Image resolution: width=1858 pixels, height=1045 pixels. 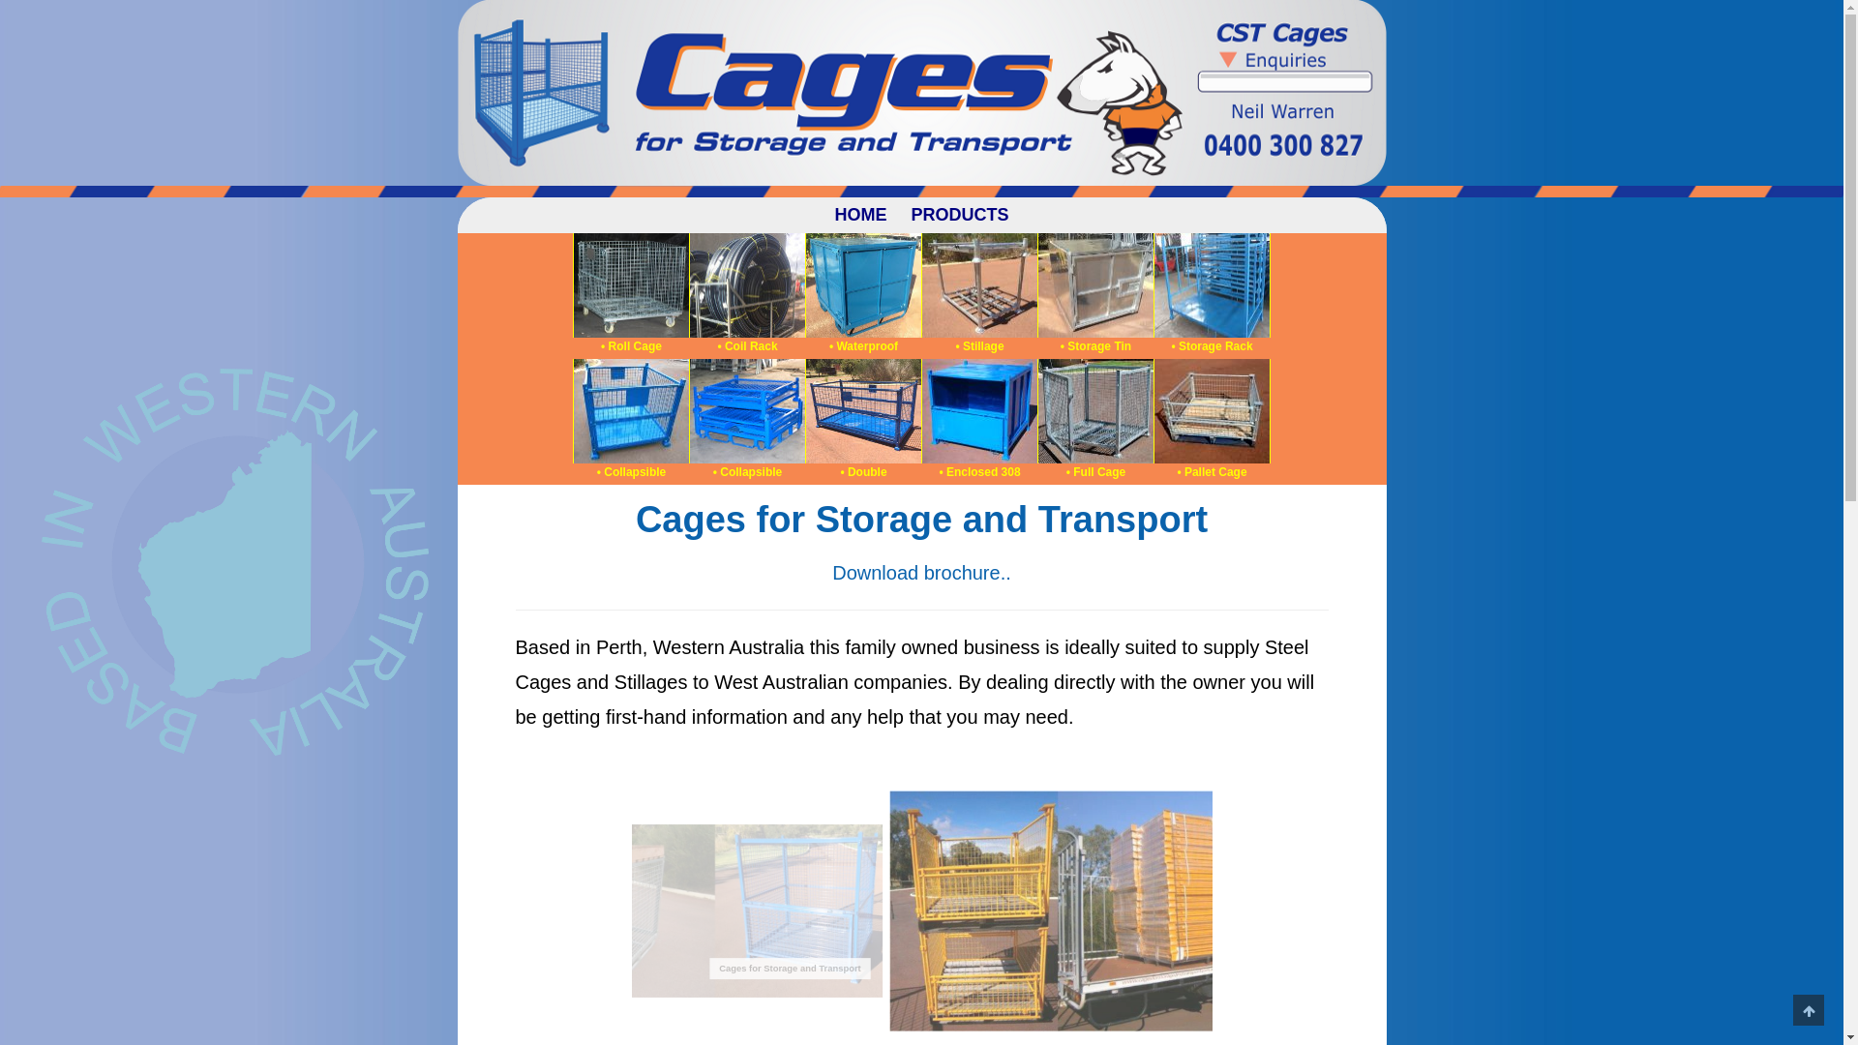 What do you see at coordinates (979, 411) in the screenshot?
I see `Enclosed Cage` at bounding box center [979, 411].